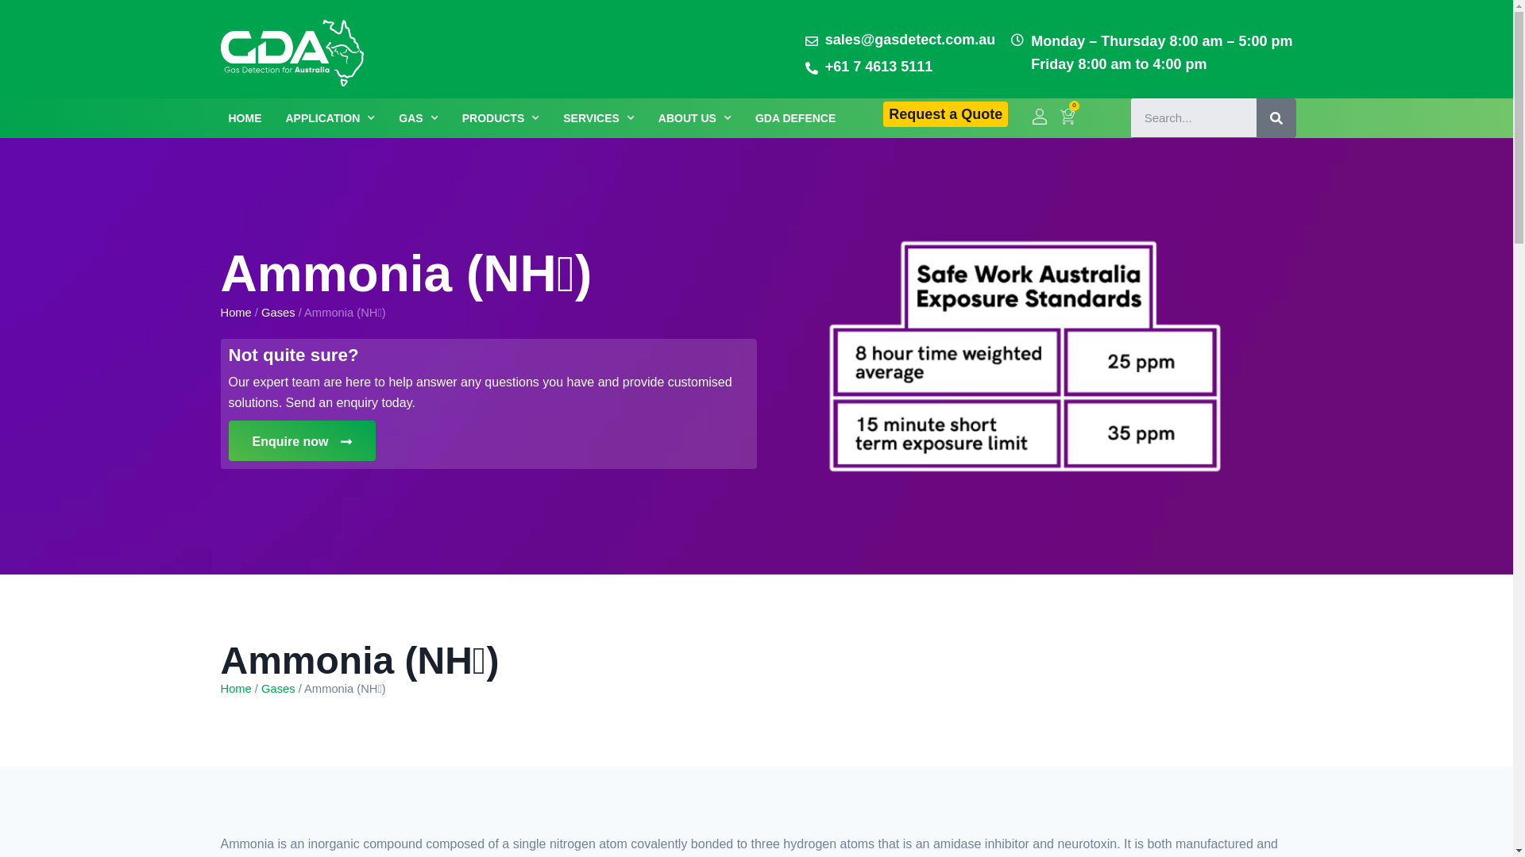 The width and height of the screenshot is (1525, 857). What do you see at coordinates (1025, 356) in the screenshot?
I see `2.table` at bounding box center [1025, 356].